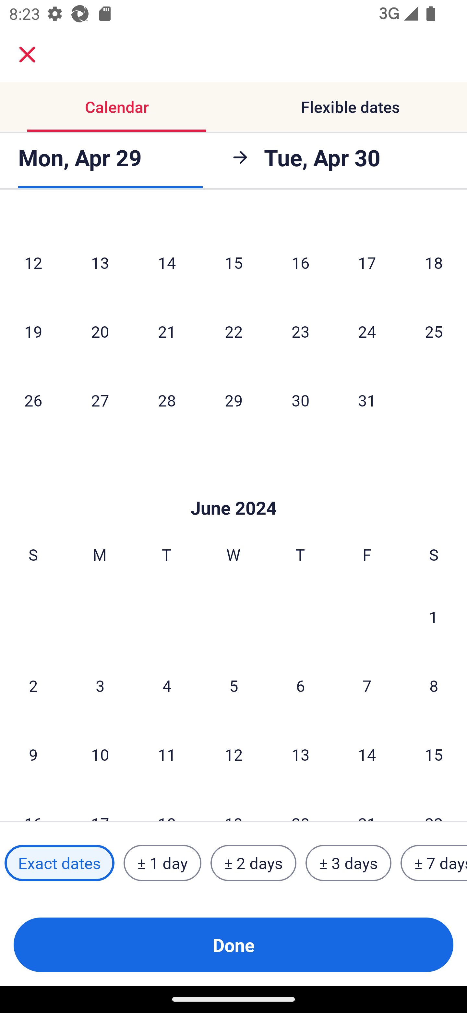  I want to click on 15 Saturday, June 15, 2024, so click(434, 755).